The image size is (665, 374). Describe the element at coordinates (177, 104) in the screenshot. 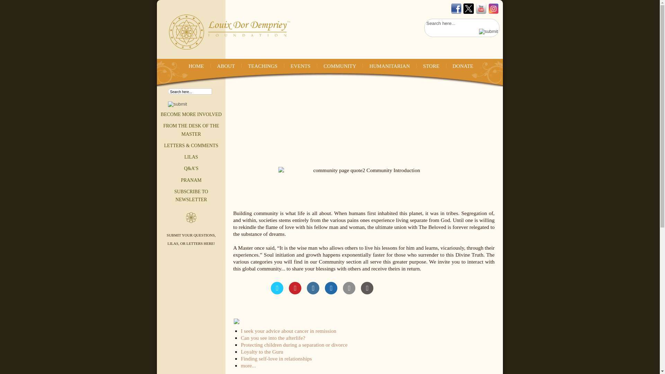

I see `submit` at that location.